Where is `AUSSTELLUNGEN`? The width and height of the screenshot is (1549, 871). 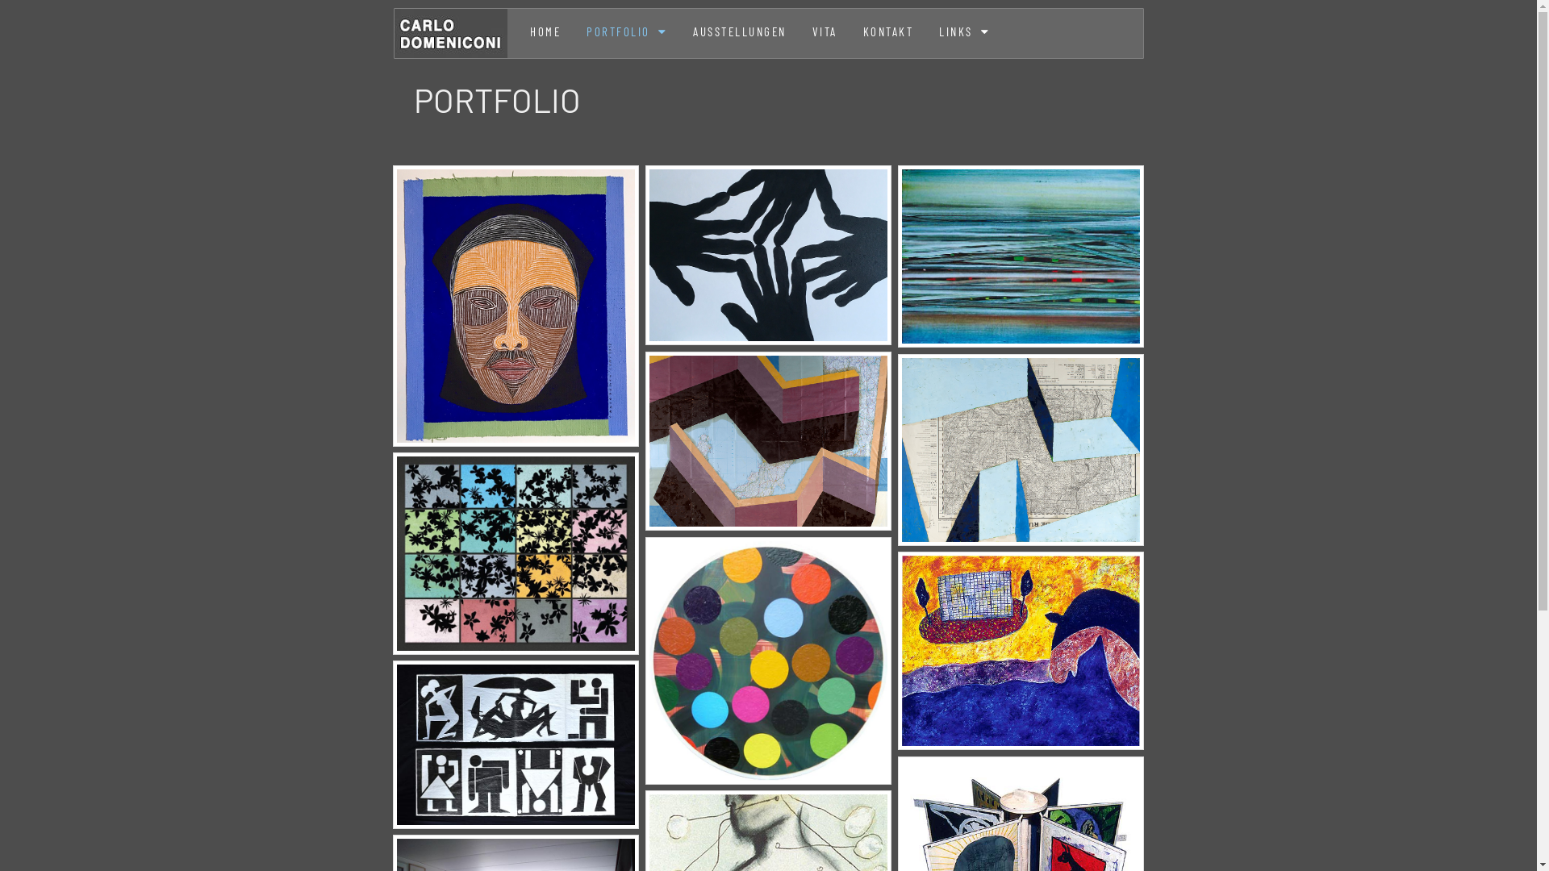
AUSSTELLUNGEN is located at coordinates (740, 31).